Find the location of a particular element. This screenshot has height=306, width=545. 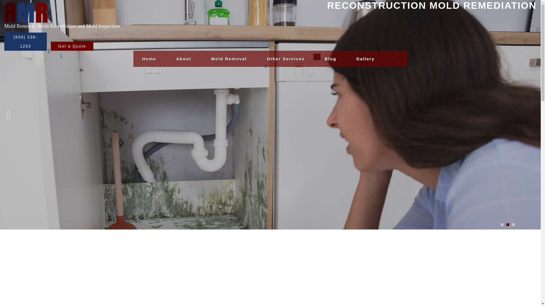

Service Areas is located at coordinates (184, 71).